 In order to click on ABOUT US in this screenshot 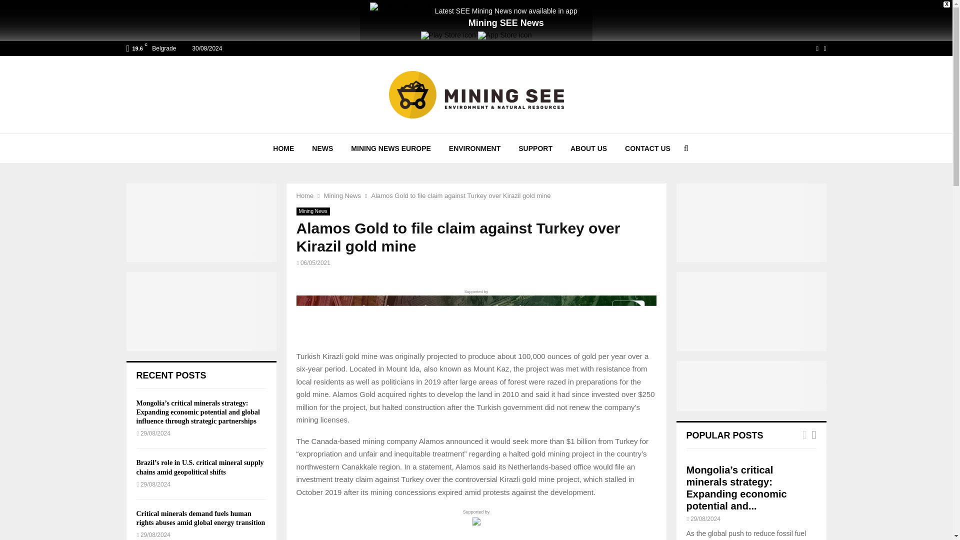, I will do `click(589, 148)`.